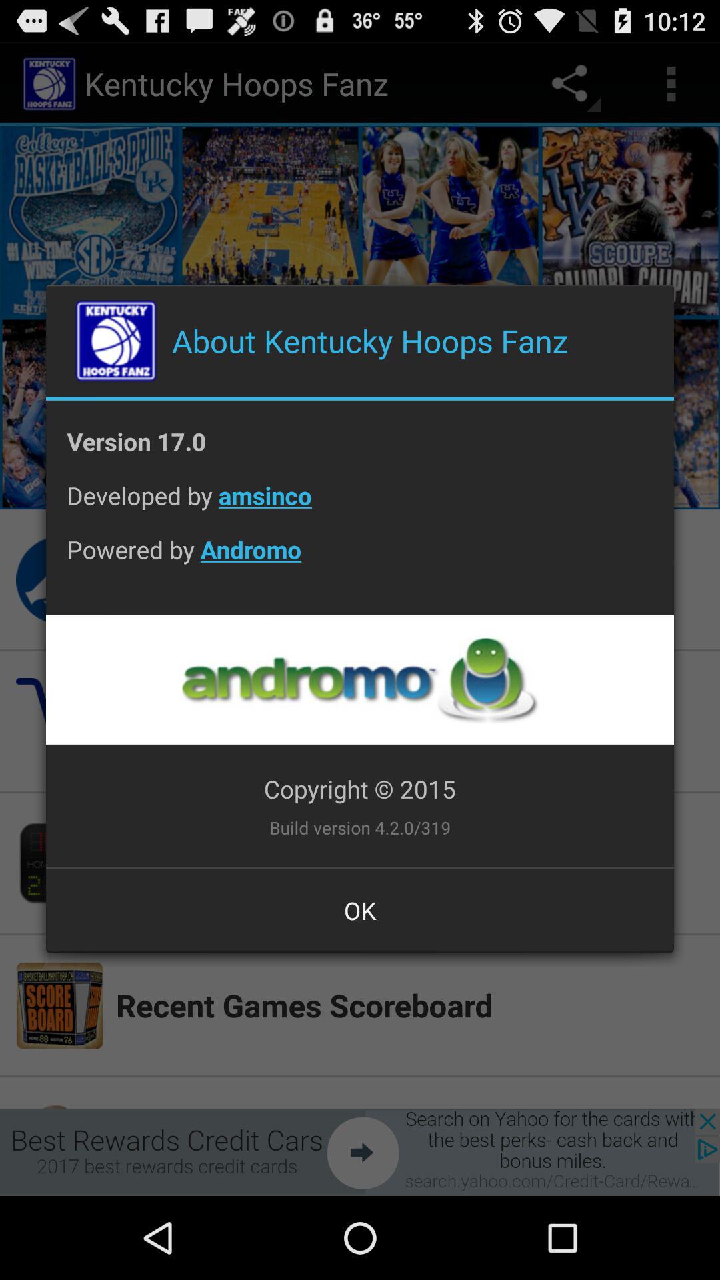 This screenshot has height=1280, width=720. Describe the element at coordinates (360, 910) in the screenshot. I see `select the ok button` at that location.